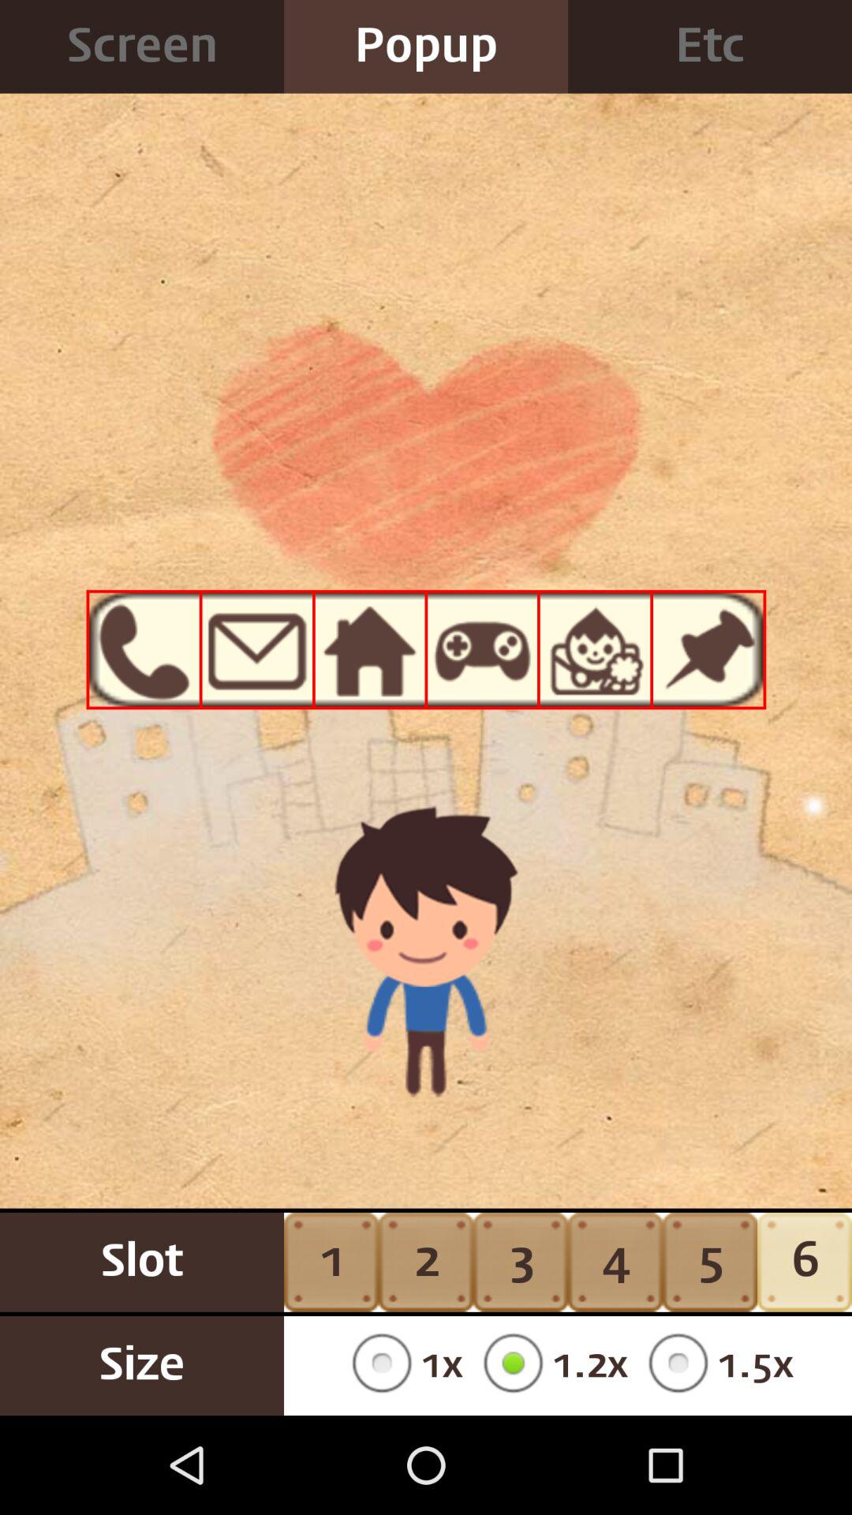 The width and height of the screenshot is (852, 1515). Describe the element at coordinates (426, 47) in the screenshot. I see `launch icon next to screen icon` at that location.